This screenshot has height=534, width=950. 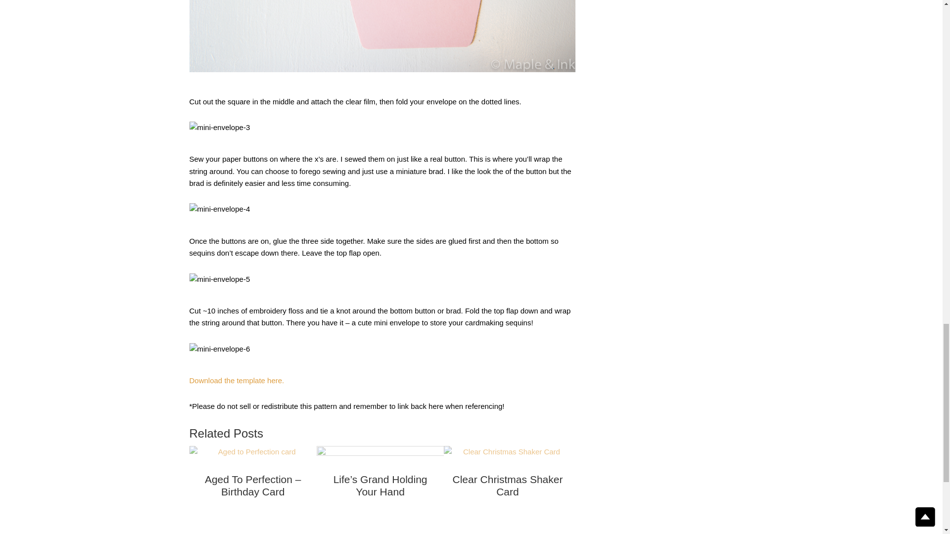 I want to click on Clear Christmas Shaker Card, so click(x=507, y=488).